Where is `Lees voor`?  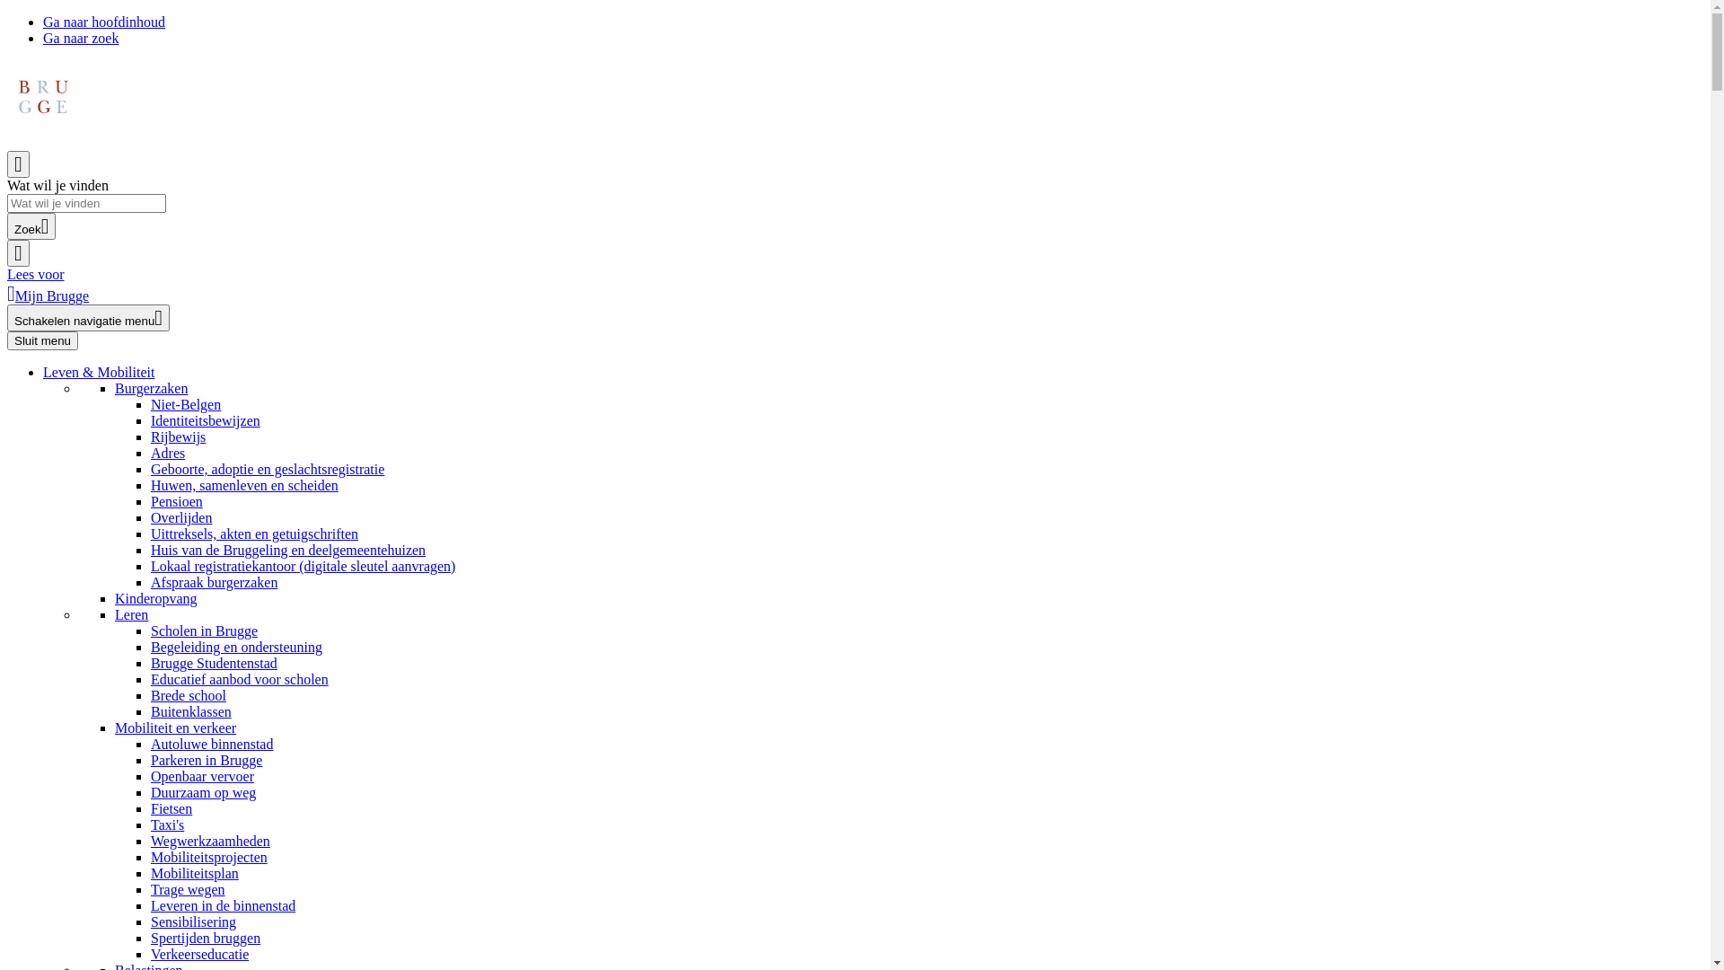 Lees voor is located at coordinates (36, 275).